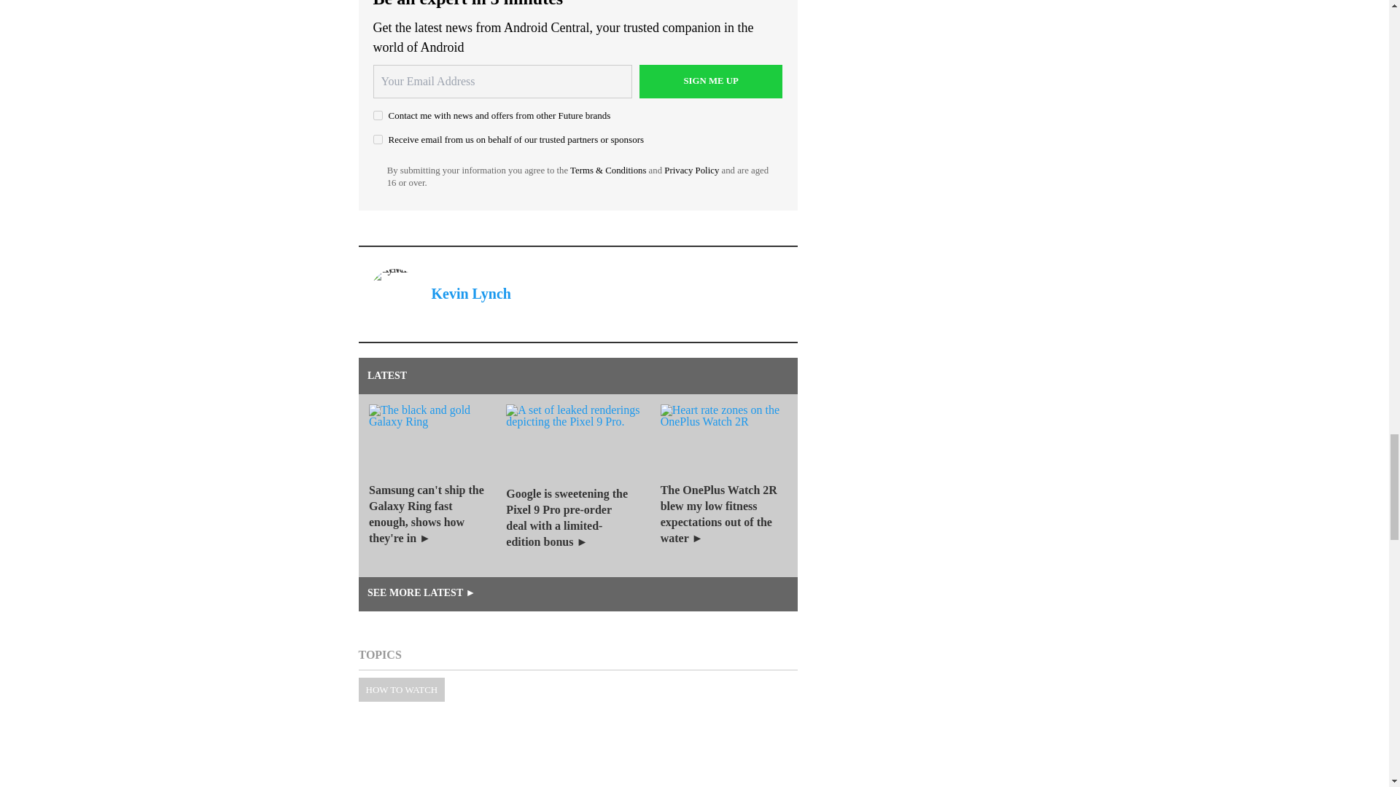 The width and height of the screenshot is (1400, 787). Describe the element at coordinates (711, 82) in the screenshot. I see `Sign me up` at that location.